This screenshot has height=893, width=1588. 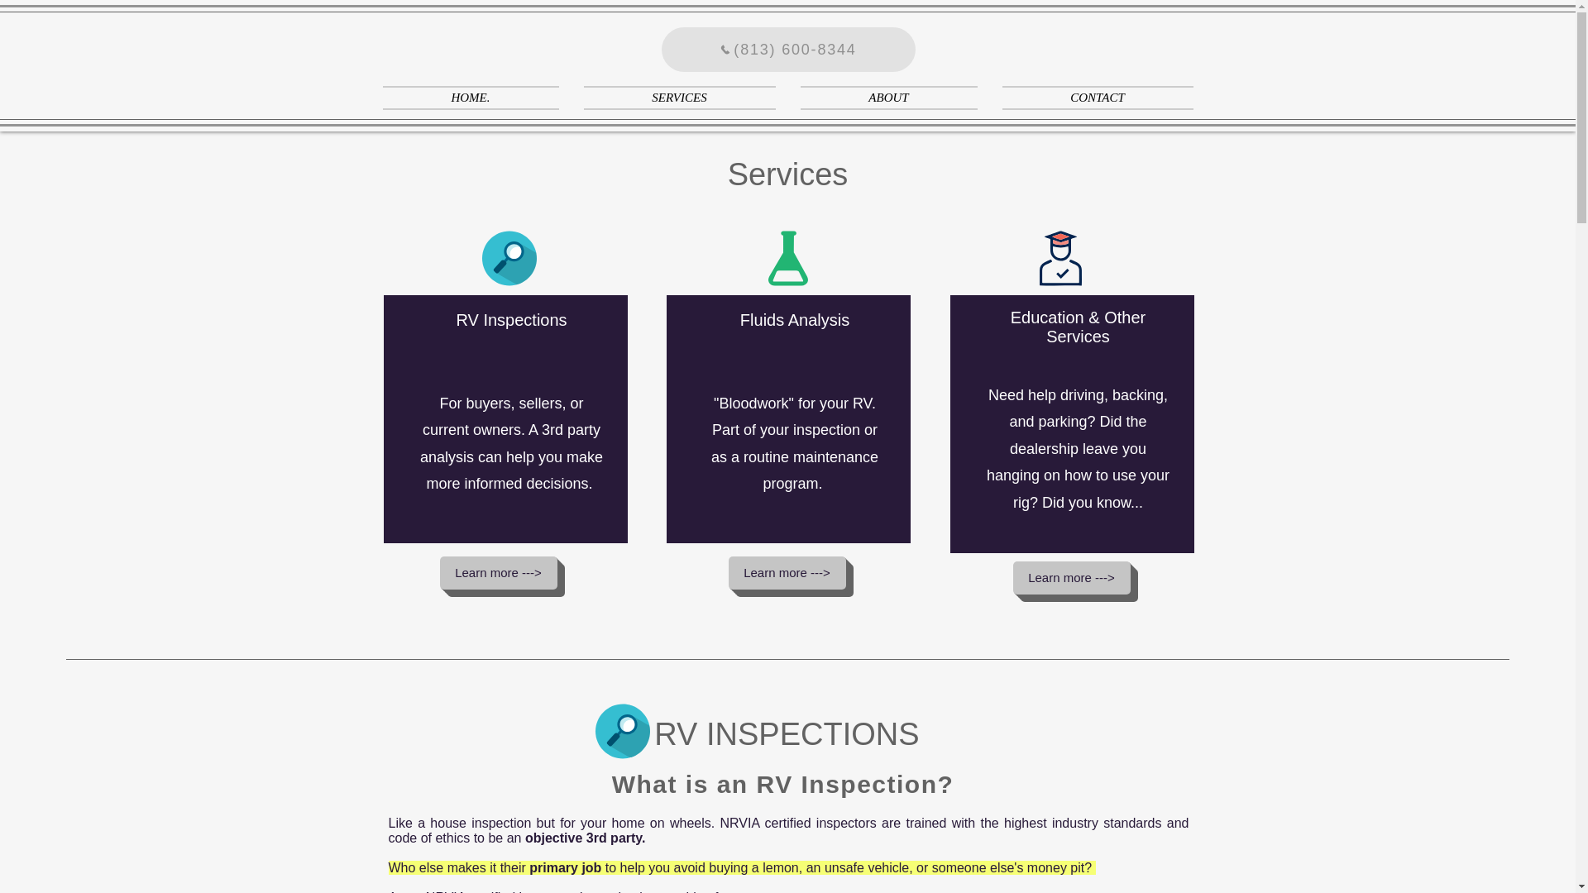 What do you see at coordinates (678, 98) in the screenshot?
I see `SERVICES` at bounding box center [678, 98].